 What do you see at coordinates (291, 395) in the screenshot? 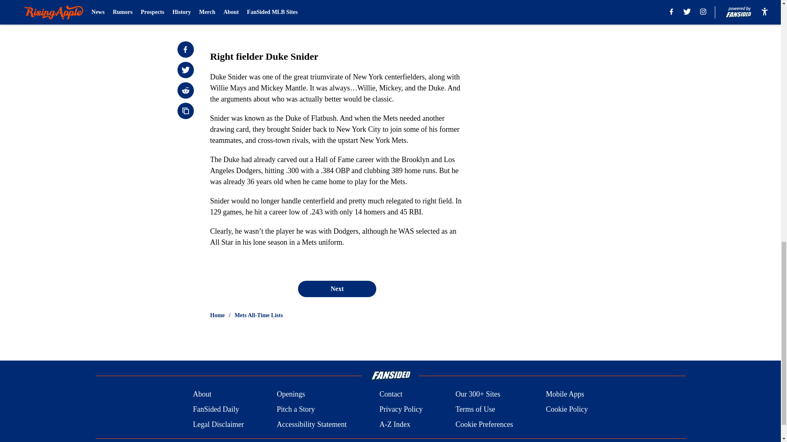
I see `Openings` at bounding box center [291, 395].